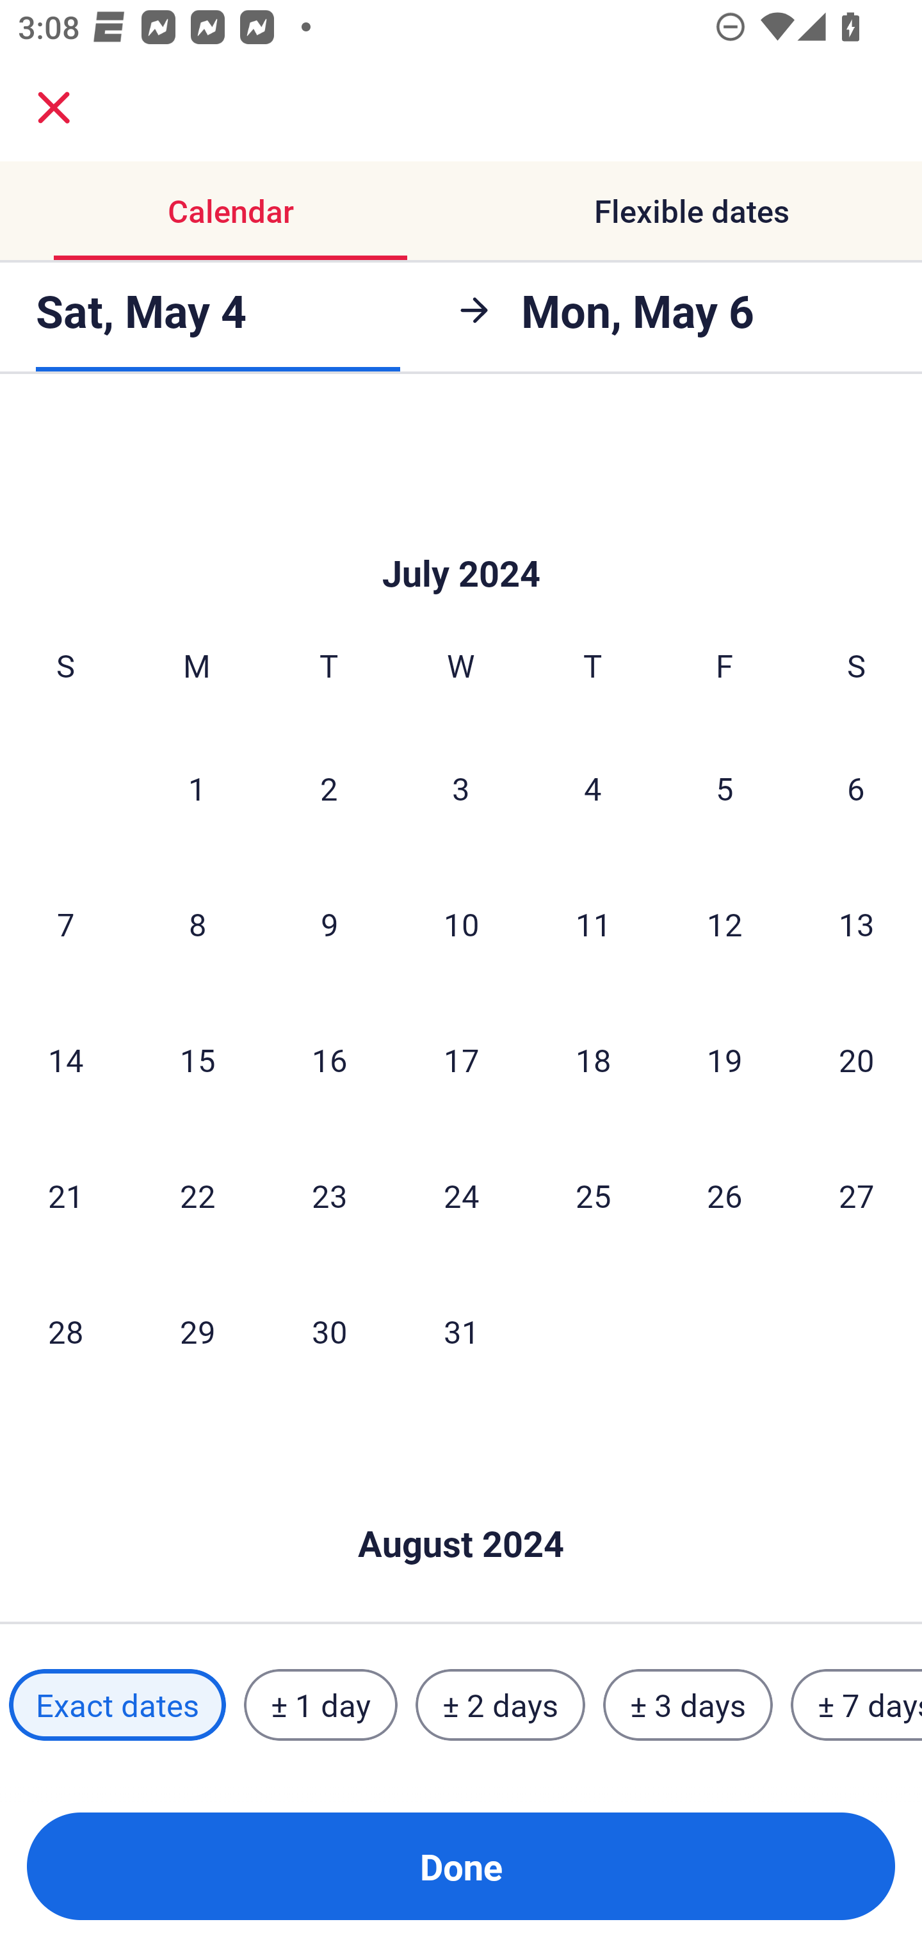 The width and height of the screenshot is (922, 1947). I want to click on 17 Wednesday, July 17, 2024, so click(461, 1060).